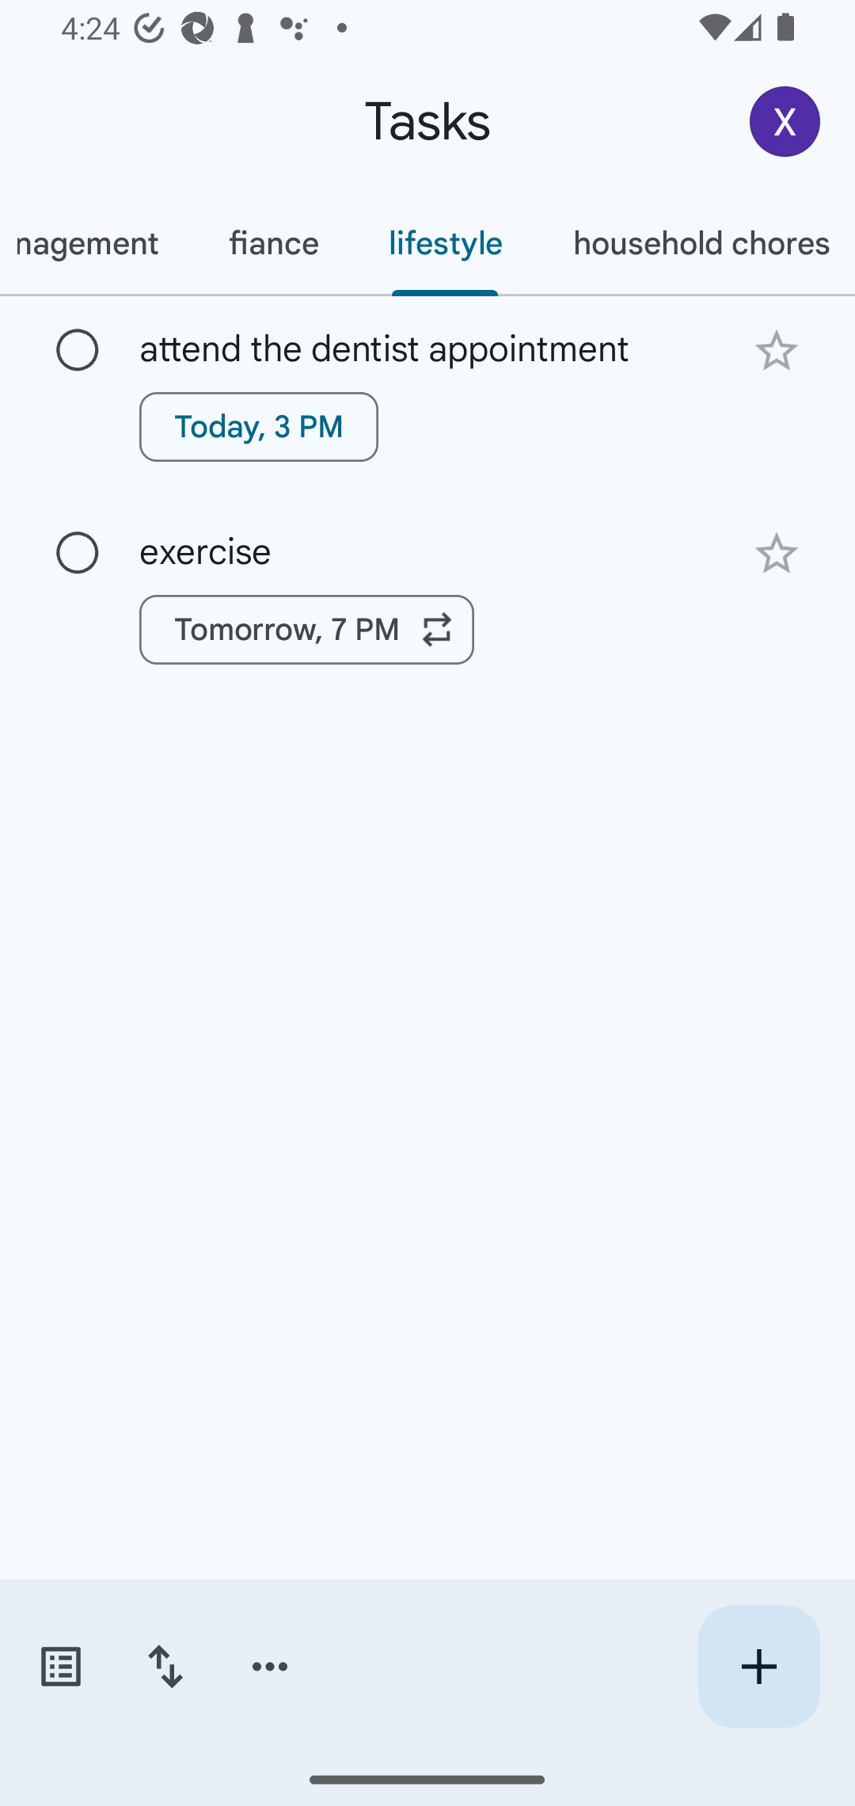 This screenshot has width=855, height=1806. What do you see at coordinates (776, 554) in the screenshot?
I see `Add star` at bounding box center [776, 554].